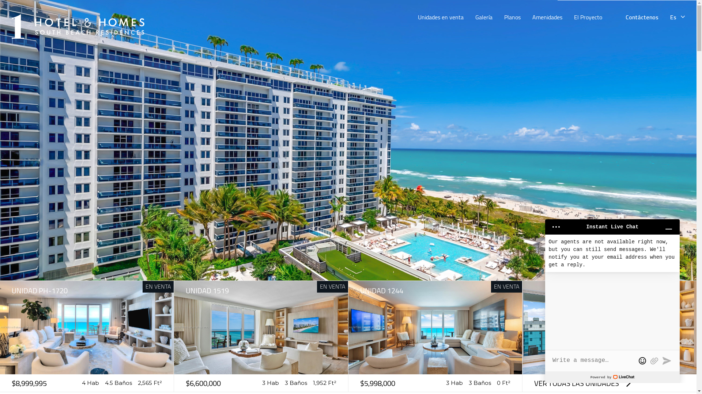  I want to click on UNIDAD 1519
EN VENTA, so click(261, 291).